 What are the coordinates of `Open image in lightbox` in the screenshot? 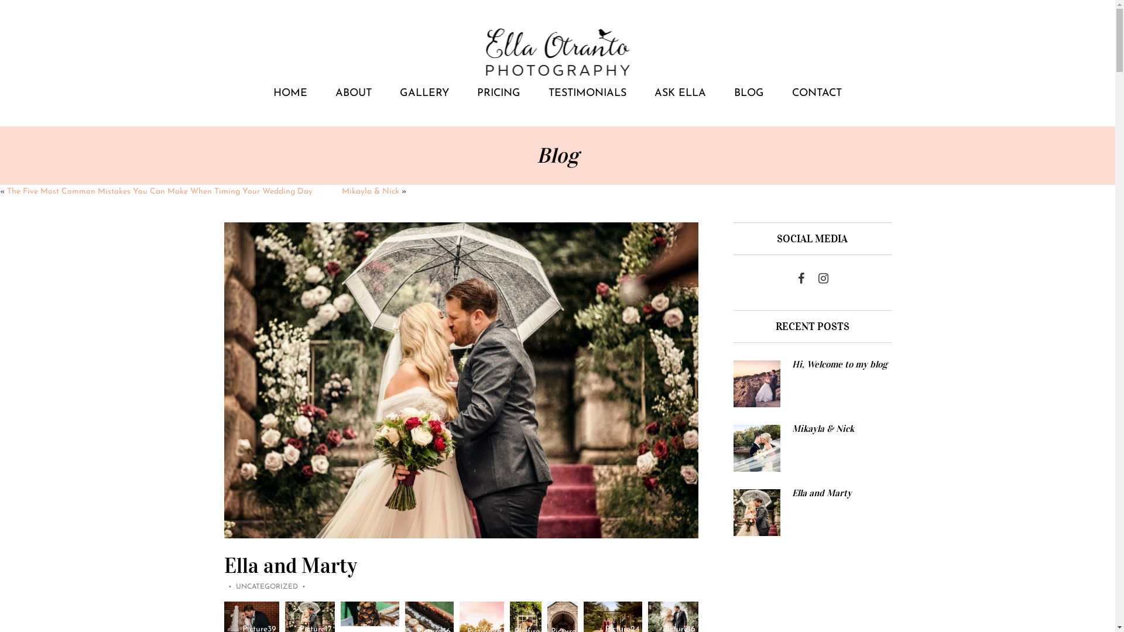 It's located at (370, 614).